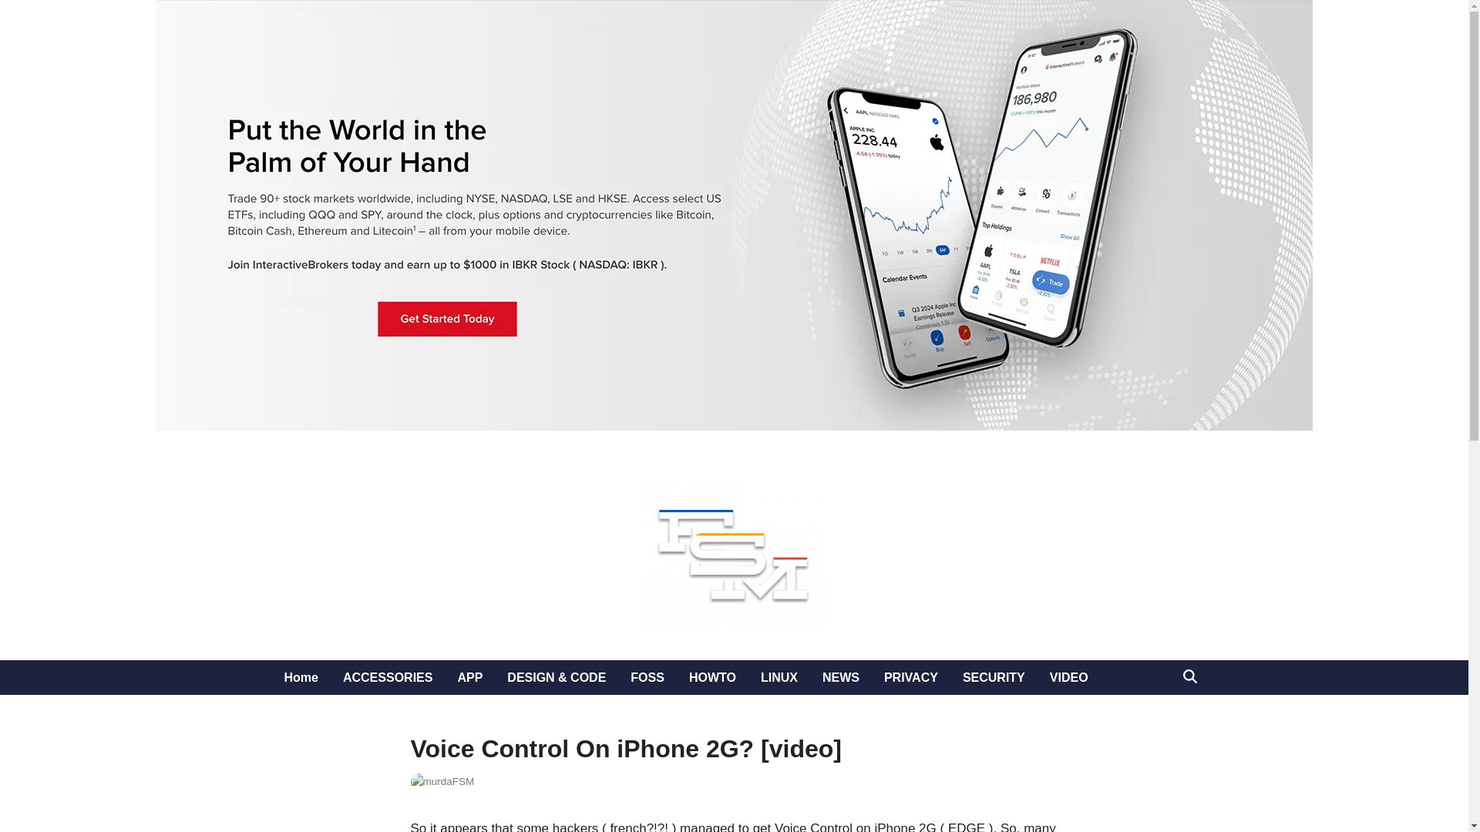 Image resolution: width=1480 pixels, height=832 pixels. What do you see at coordinates (910, 677) in the screenshot?
I see `PRIVACY` at bounding box center [910, 677].